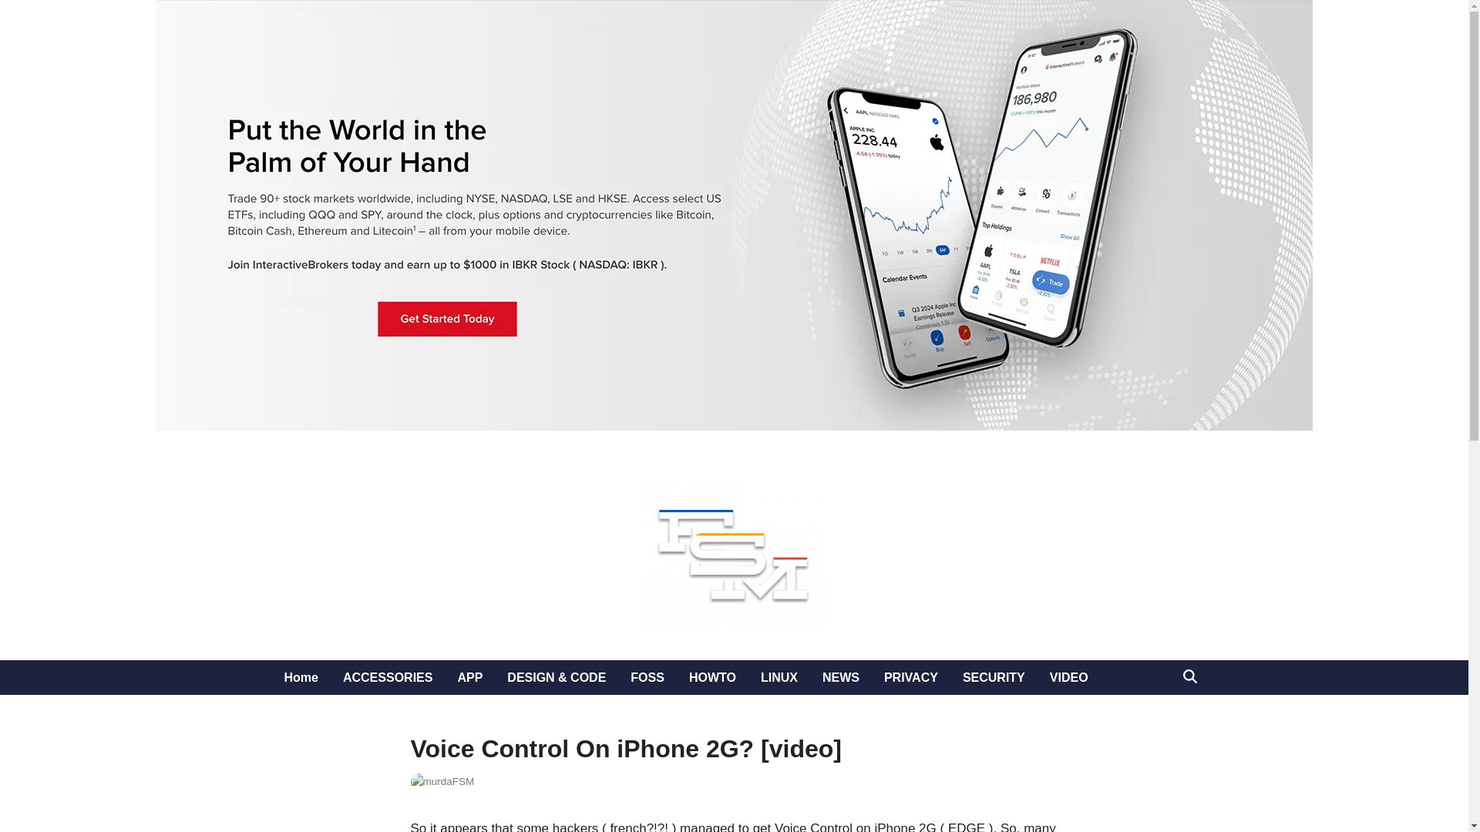 Image resolution: width=1480 pixels, height=832 pixels. What do you see at coordinates (910, 677) in the screenshot?
I see `PRIVACY` at bounding box center [910, 677].